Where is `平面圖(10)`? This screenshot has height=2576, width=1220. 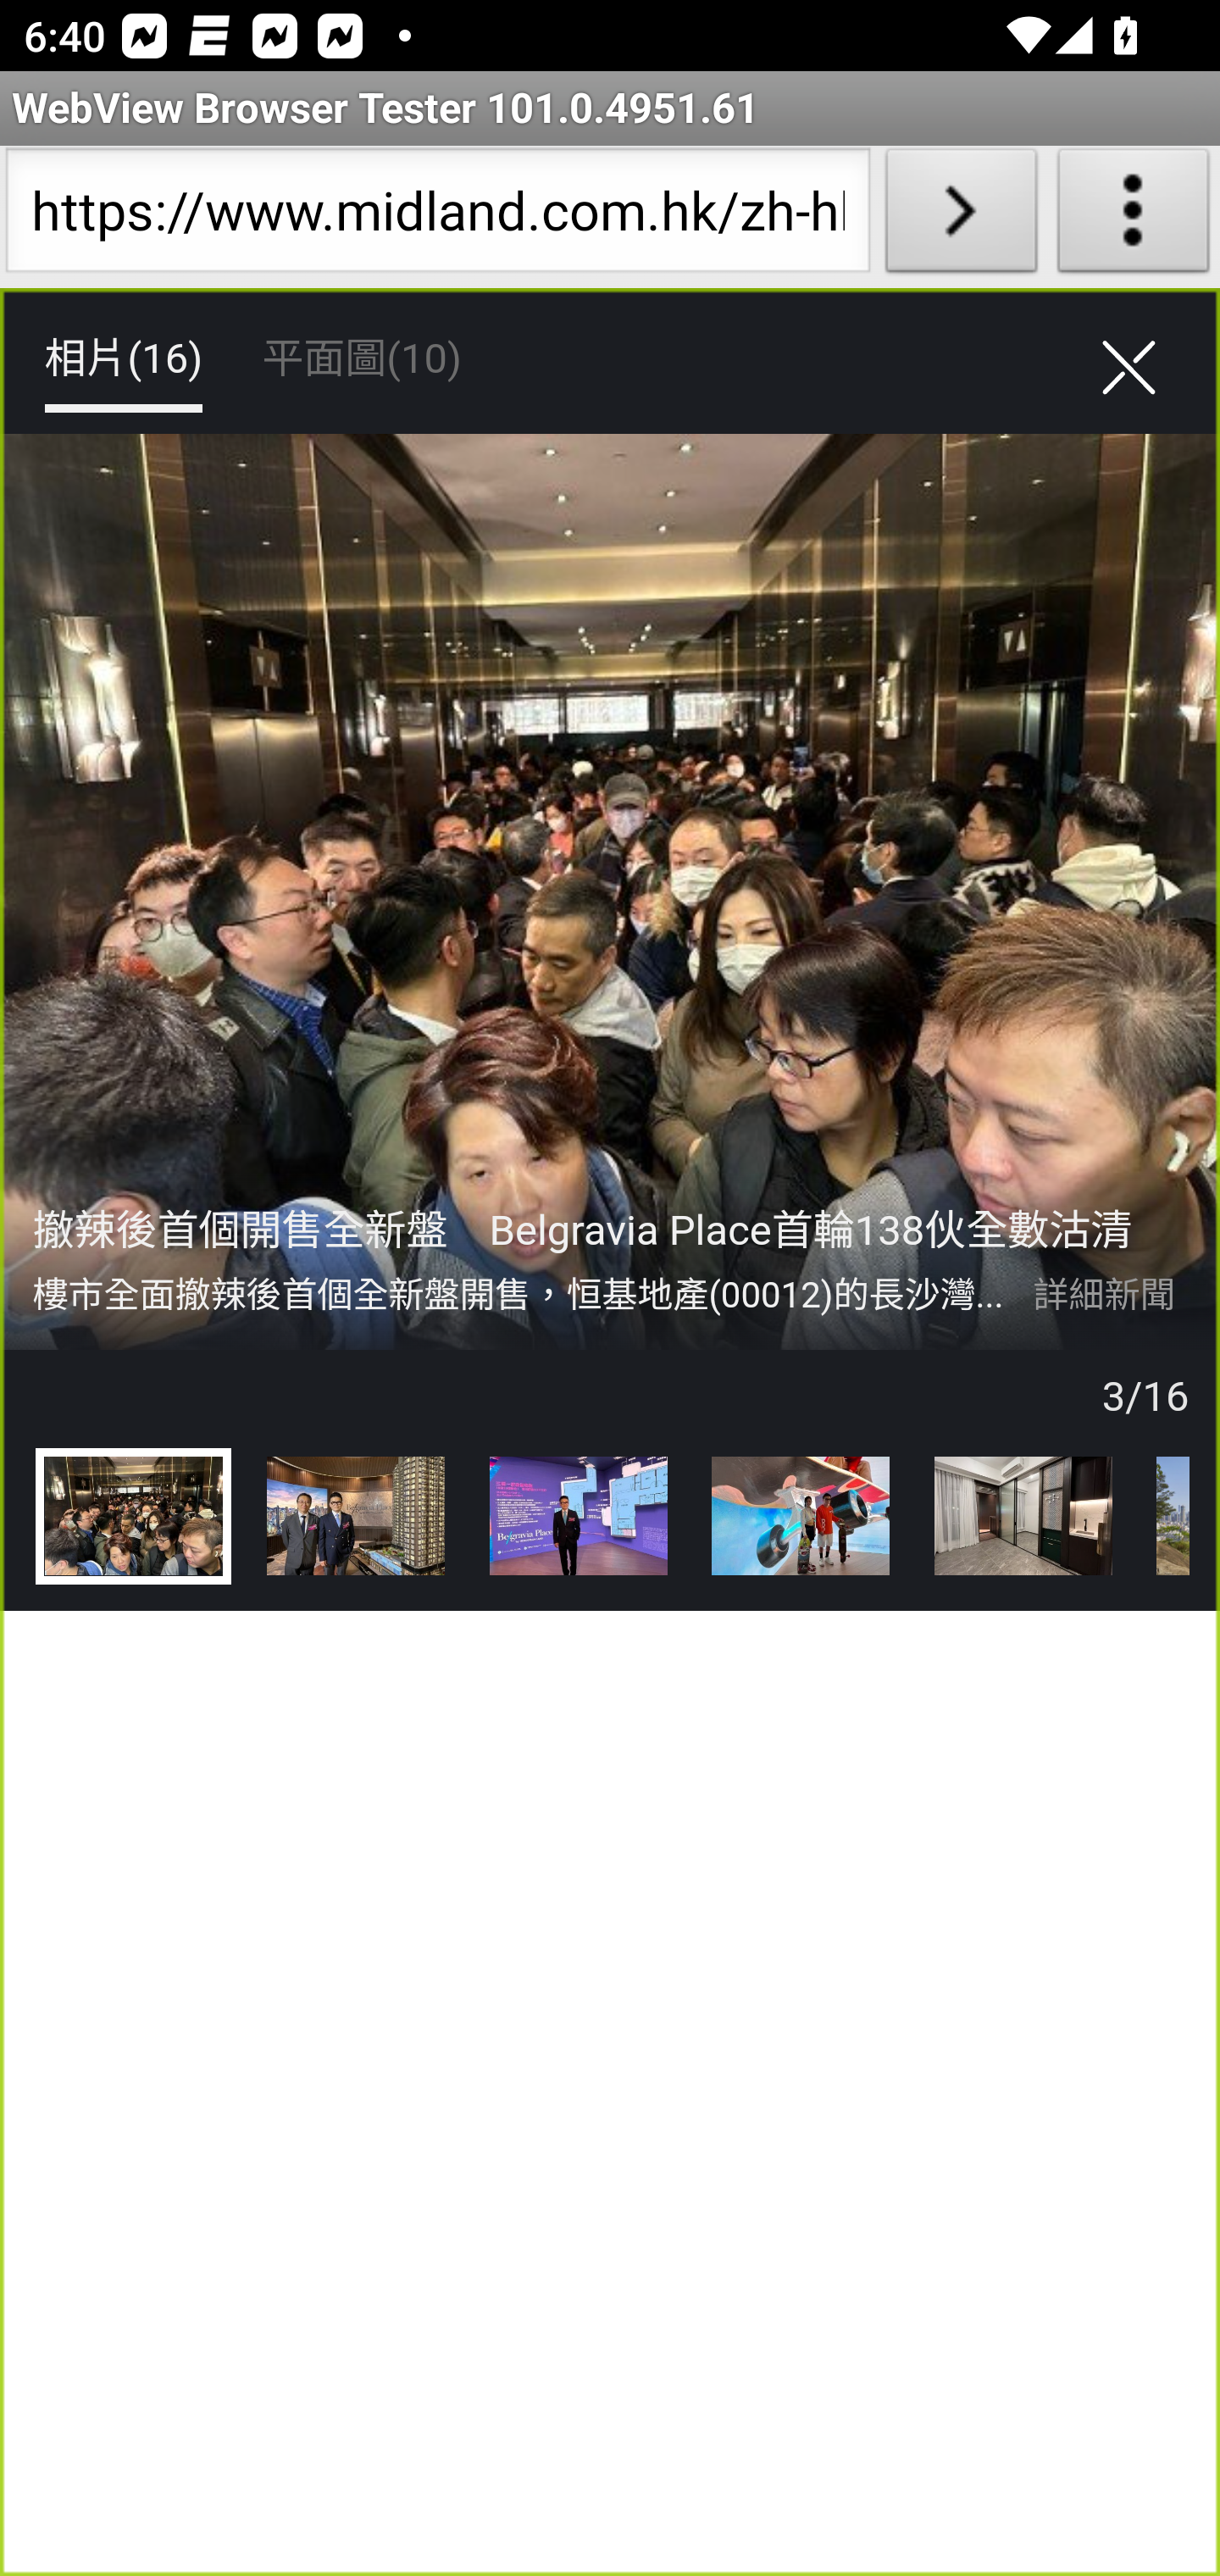
平面圖(10) is located at coordinates (361, 359).